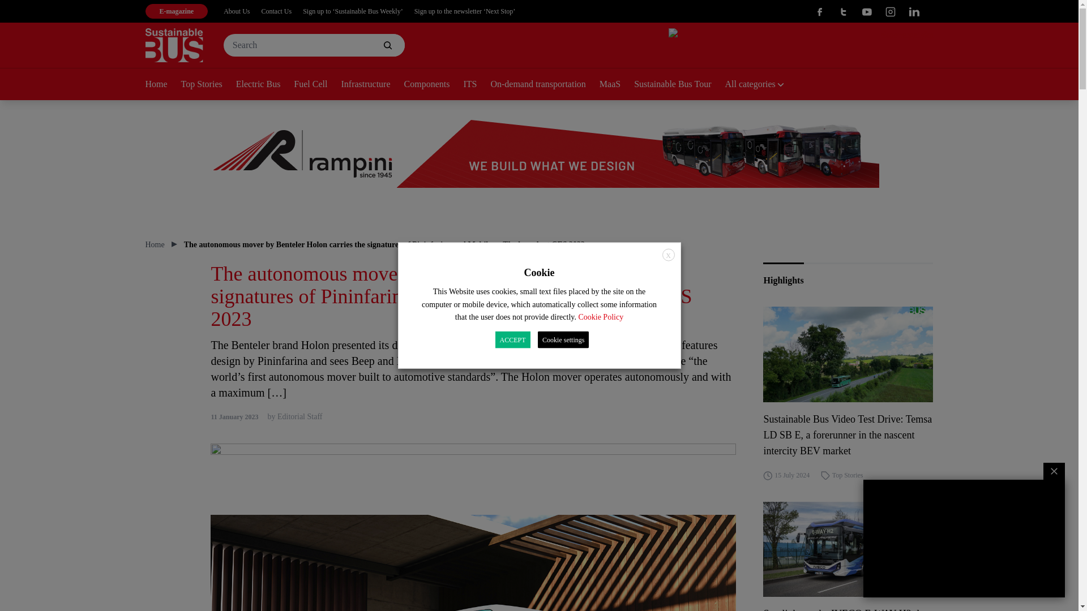 This screenshot has height=611, width=1087. I want to click on Contact Us, so click(277, 11).